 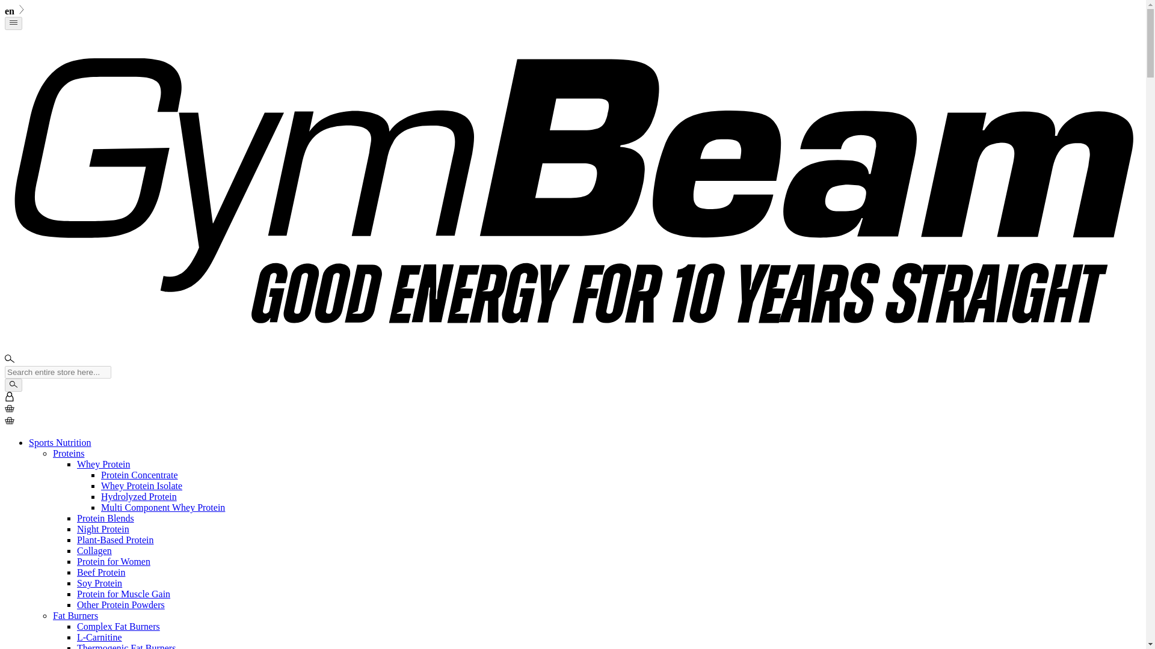 What do you see at coordinates (103, 529) in the screenshot?
I see `Night Protein` at bounding box center [103, 529].